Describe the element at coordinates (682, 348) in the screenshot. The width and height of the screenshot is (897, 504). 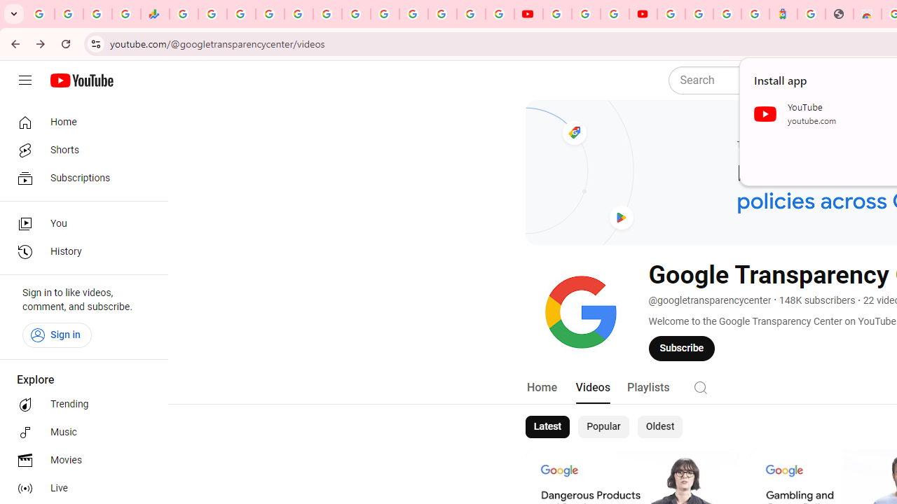
I see `Subscribe` at that location.